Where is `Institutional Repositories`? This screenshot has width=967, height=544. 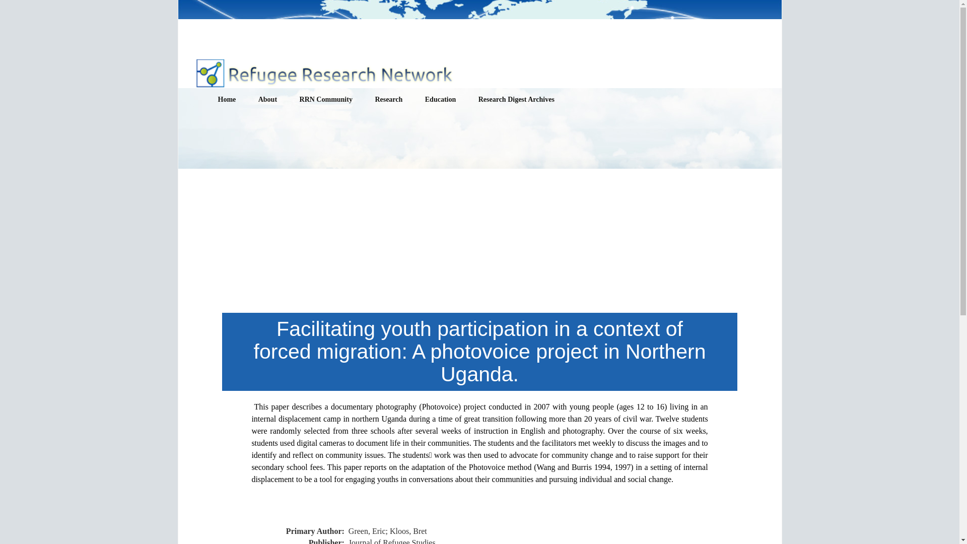
Institutional Repositories is located at coordinates (415, 122).